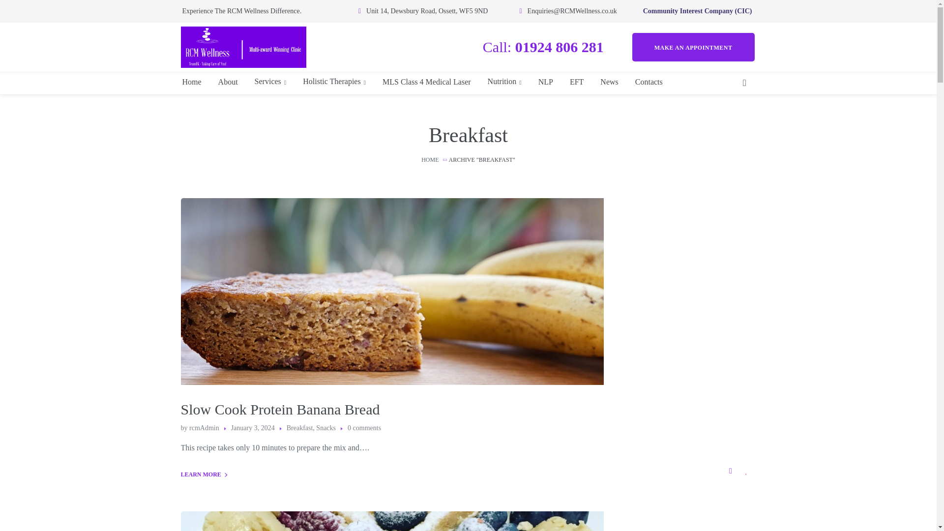  Describe the element at coordinates (228, 82) in the screenshot. I see `About` at that location.